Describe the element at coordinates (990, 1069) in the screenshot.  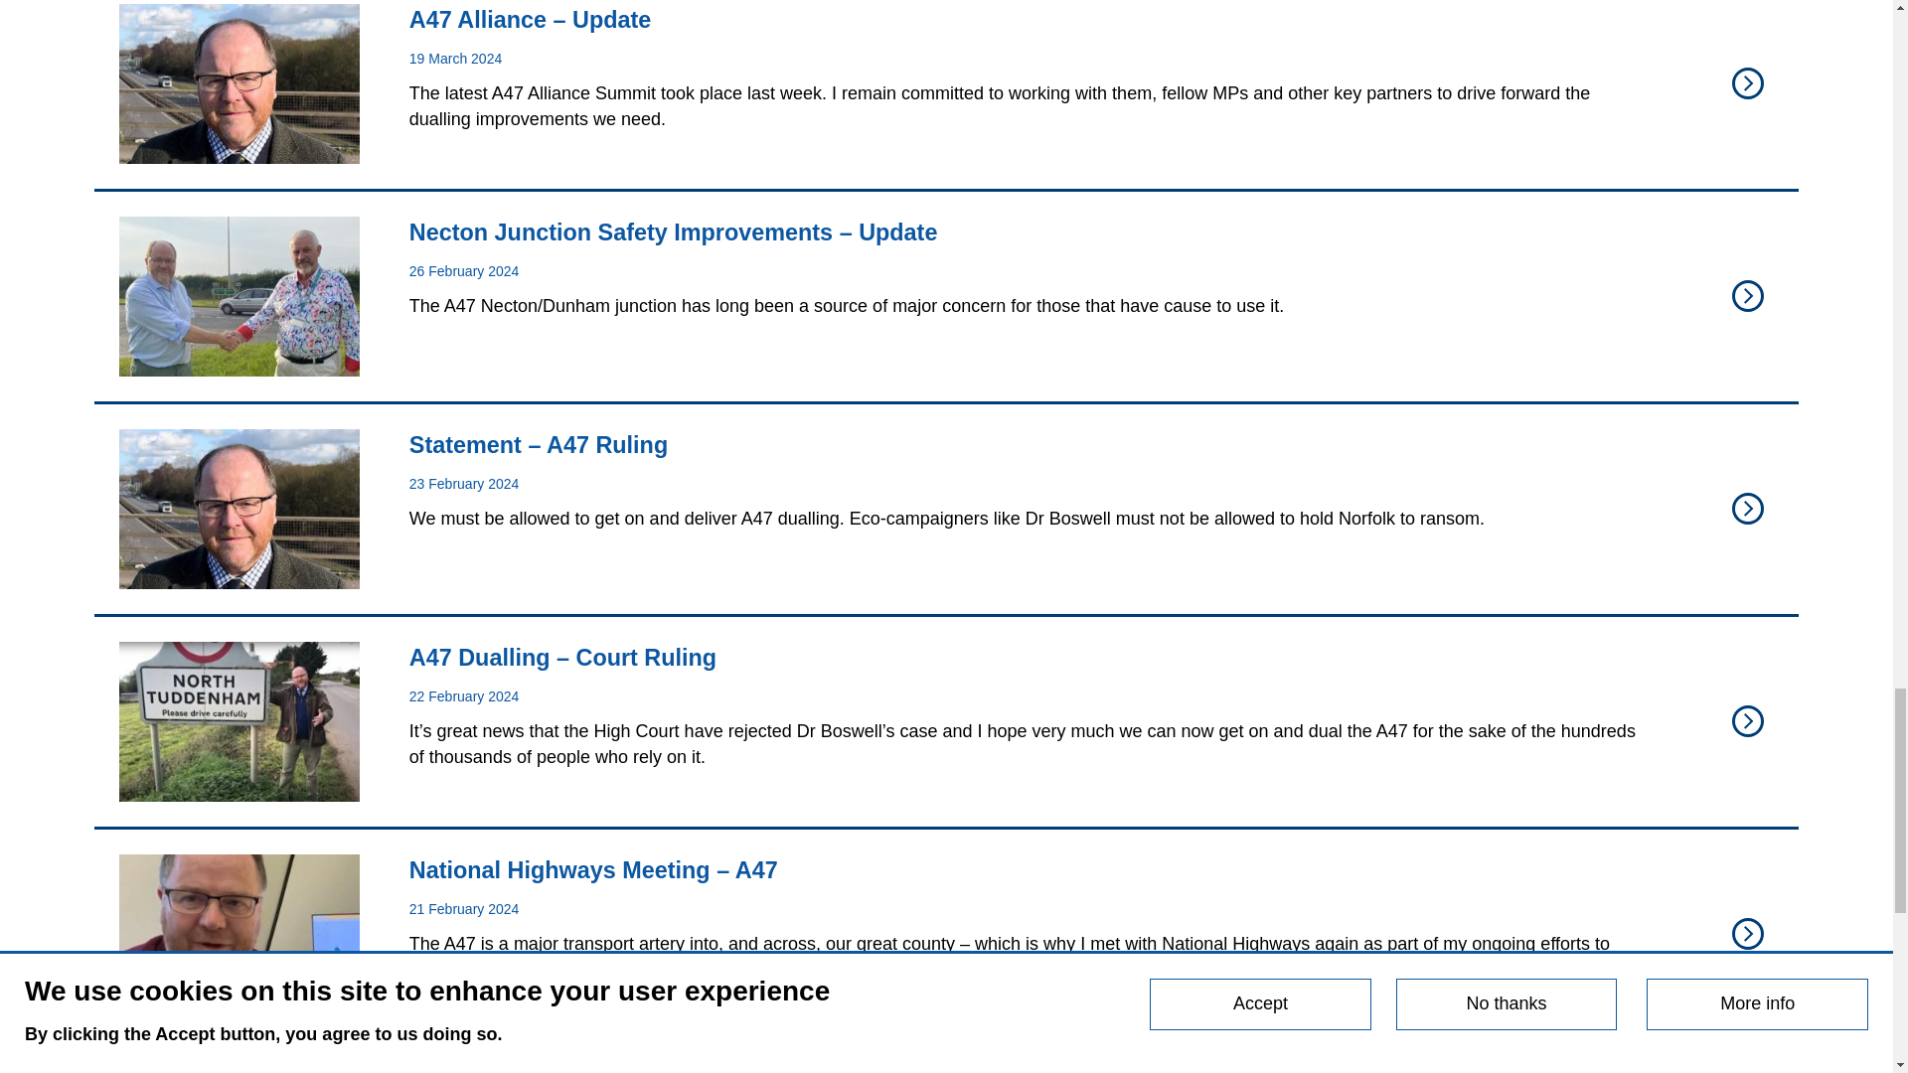
I see `Go to page 7` at that location.